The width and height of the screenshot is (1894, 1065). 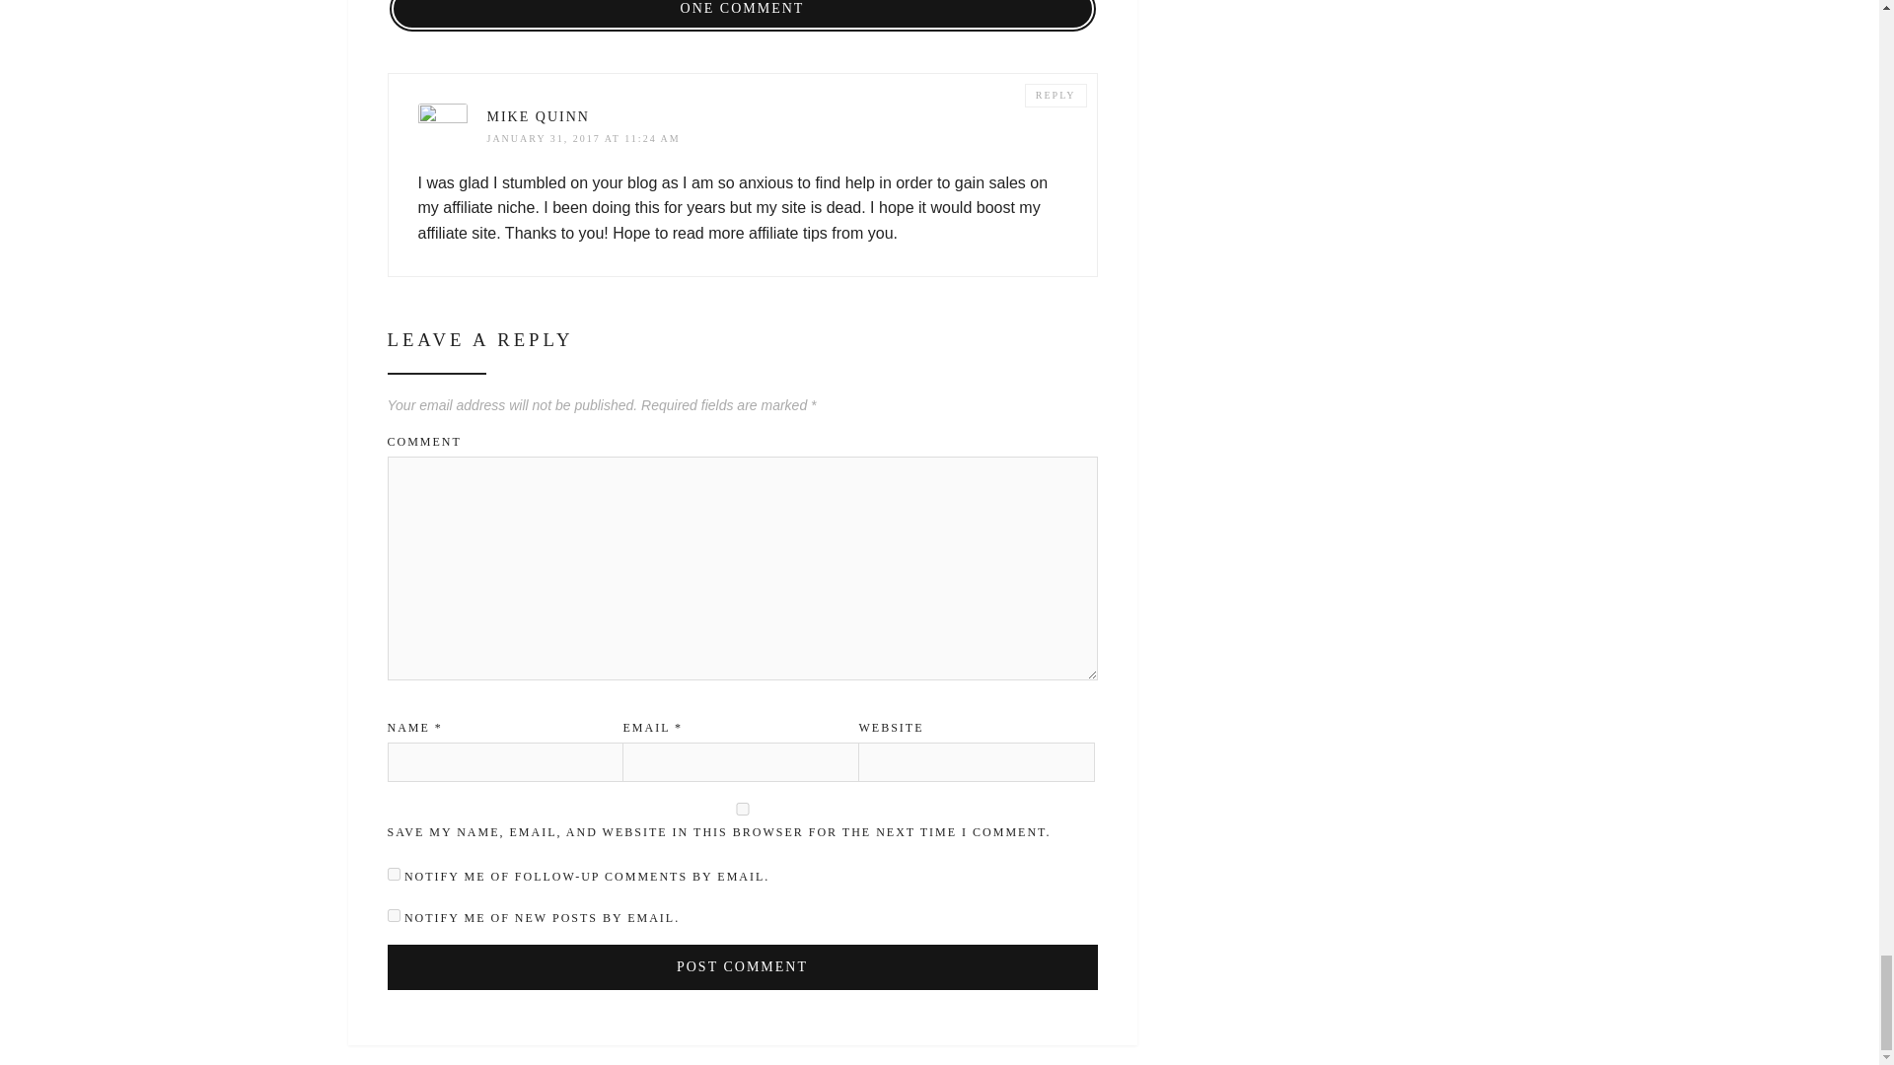 What do you see at coordinates (741, 966) in the screenshot?
I see `Post Comment` at bounding box center [741, 966].